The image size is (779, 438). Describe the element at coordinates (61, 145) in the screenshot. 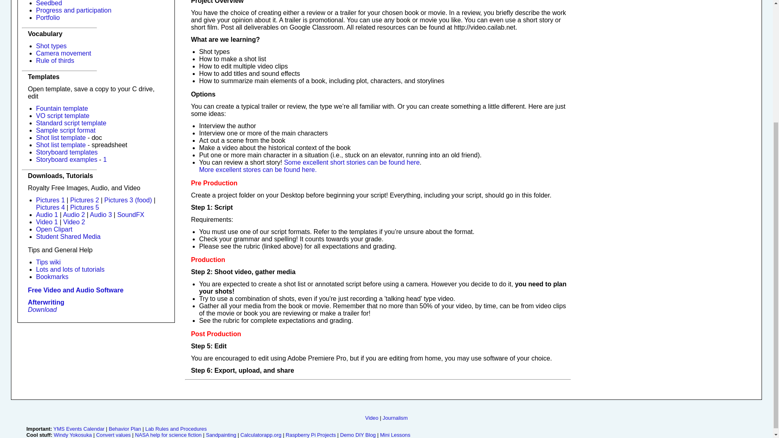

I see `Shot list template` at that location.